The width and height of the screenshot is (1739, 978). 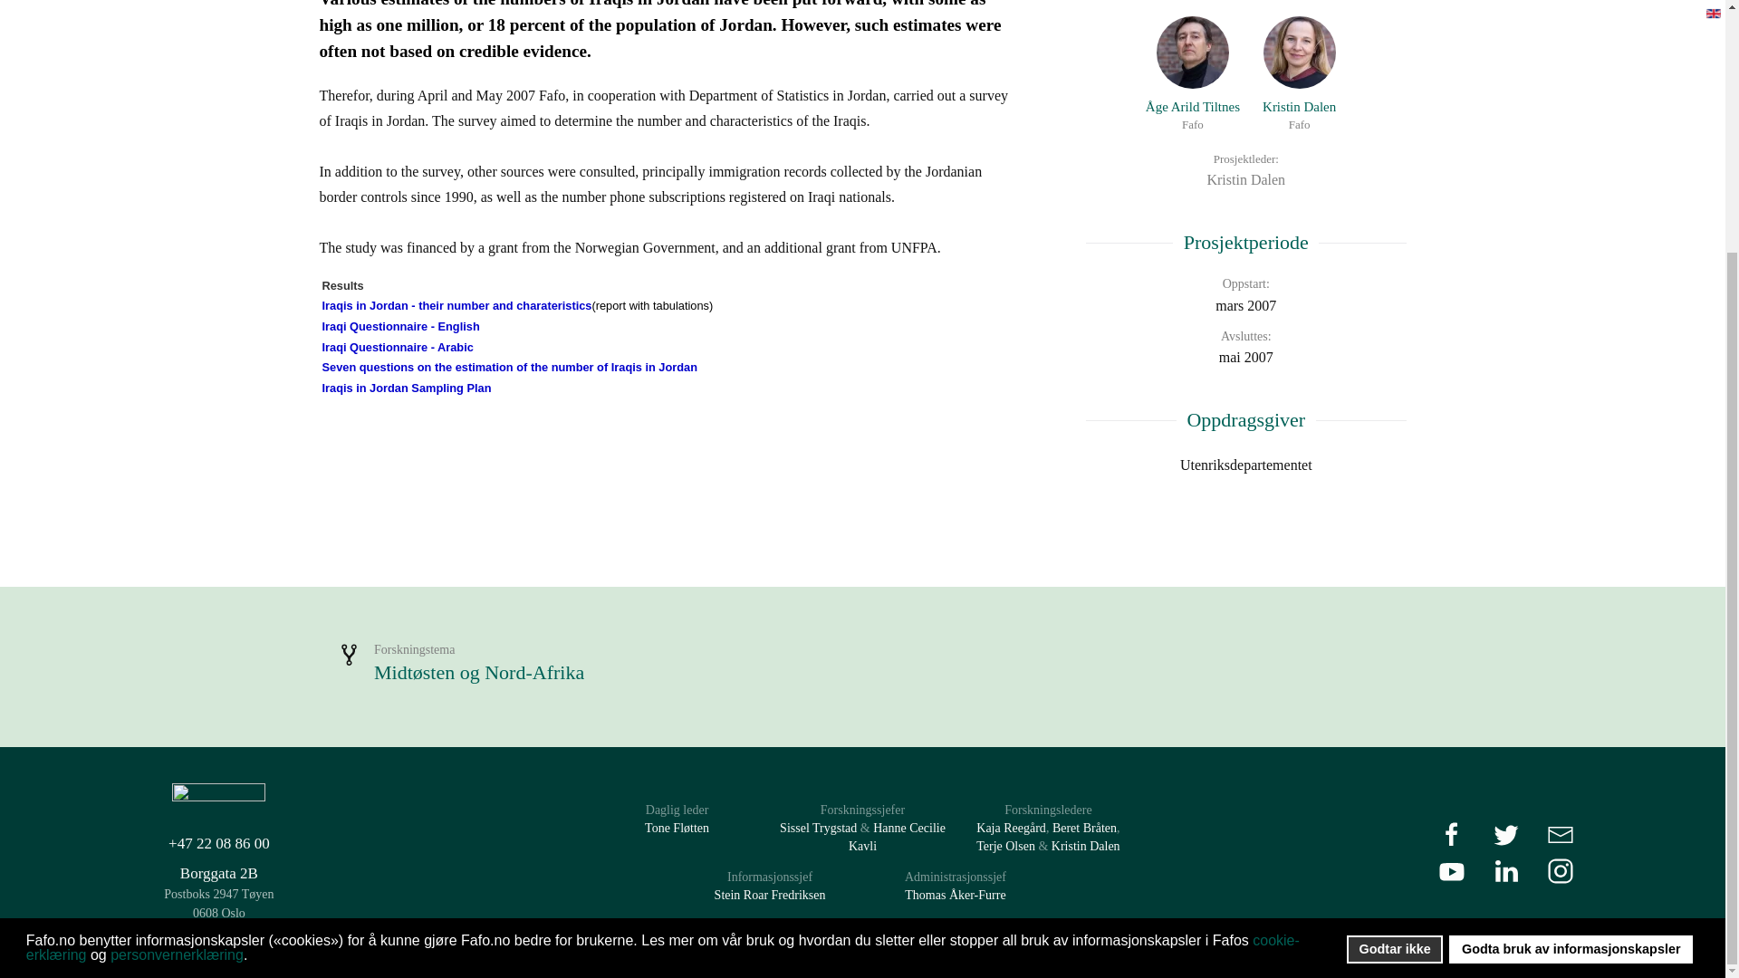 I want to click on Utenriksdepartementet, so click(x=1244, y=322).